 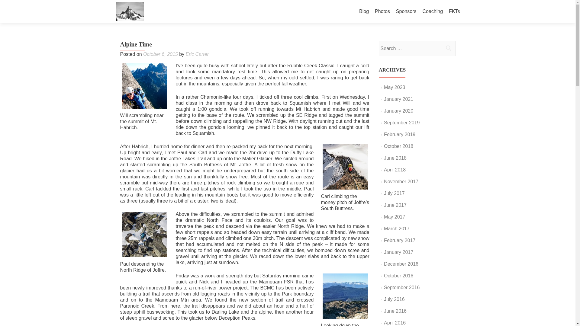 I want to click on Eric Carter, so click(x=197, y=54).